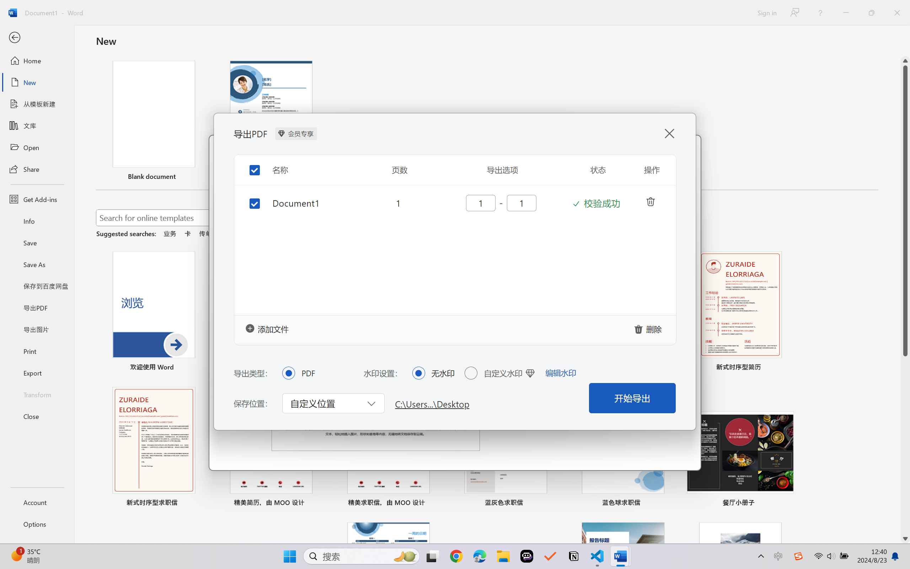  I want to click on Export, so click(37, 373).